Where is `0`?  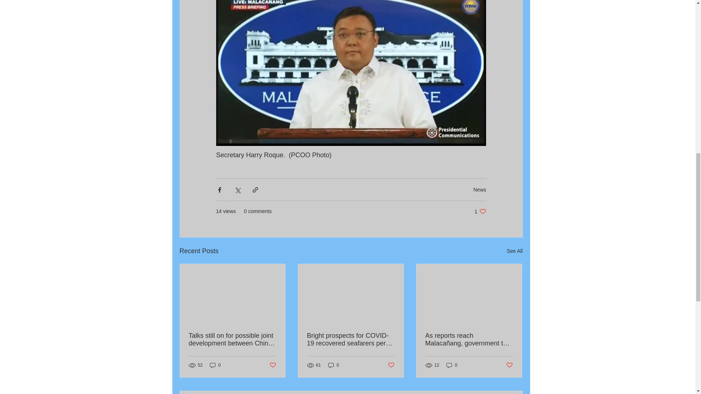 0 is located at coordinates (334, 365).